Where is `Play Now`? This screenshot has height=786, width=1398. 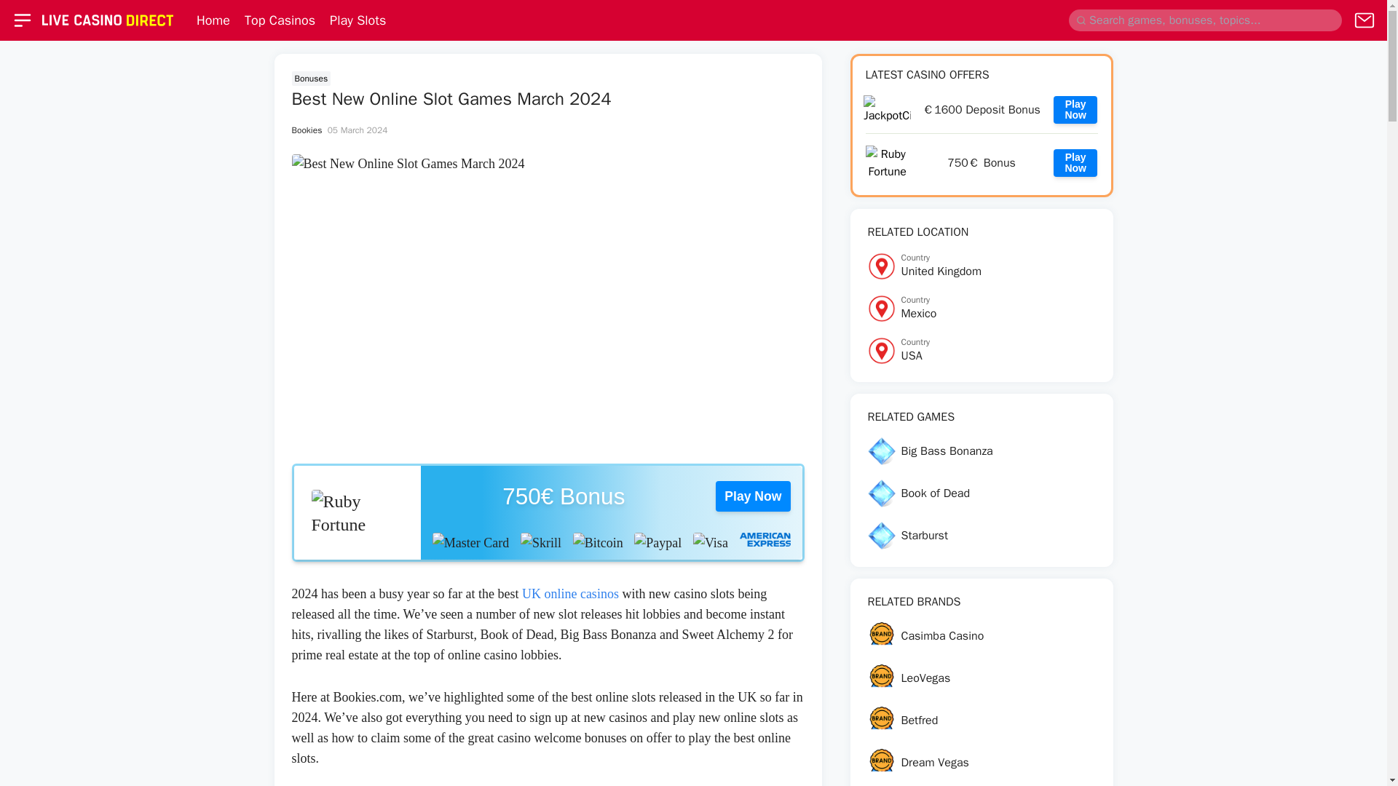 Play Now is located at coordinates (280, 20).